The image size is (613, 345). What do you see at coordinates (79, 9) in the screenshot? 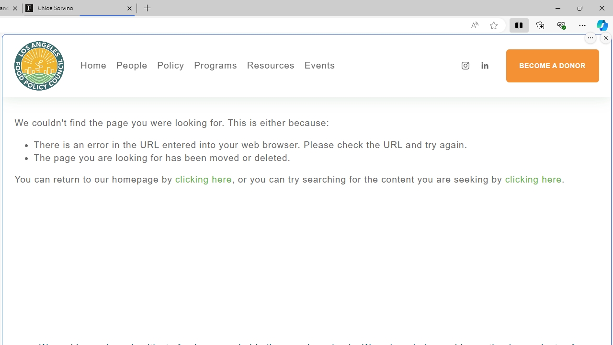
I see `Chloe Sorvino` at bounding box center [79, 9].